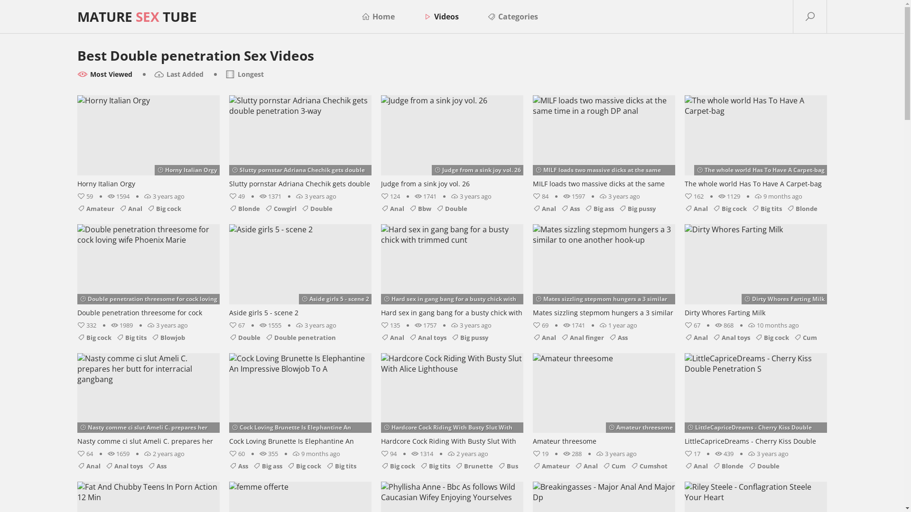 This screenshot has height=512, width=911. I want to click on Big tits, so click(767, 209).